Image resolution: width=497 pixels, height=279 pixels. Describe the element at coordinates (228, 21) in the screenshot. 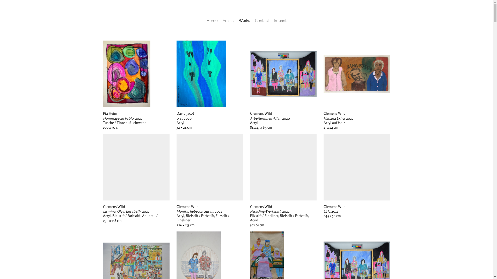

I see `Artists` at that location.